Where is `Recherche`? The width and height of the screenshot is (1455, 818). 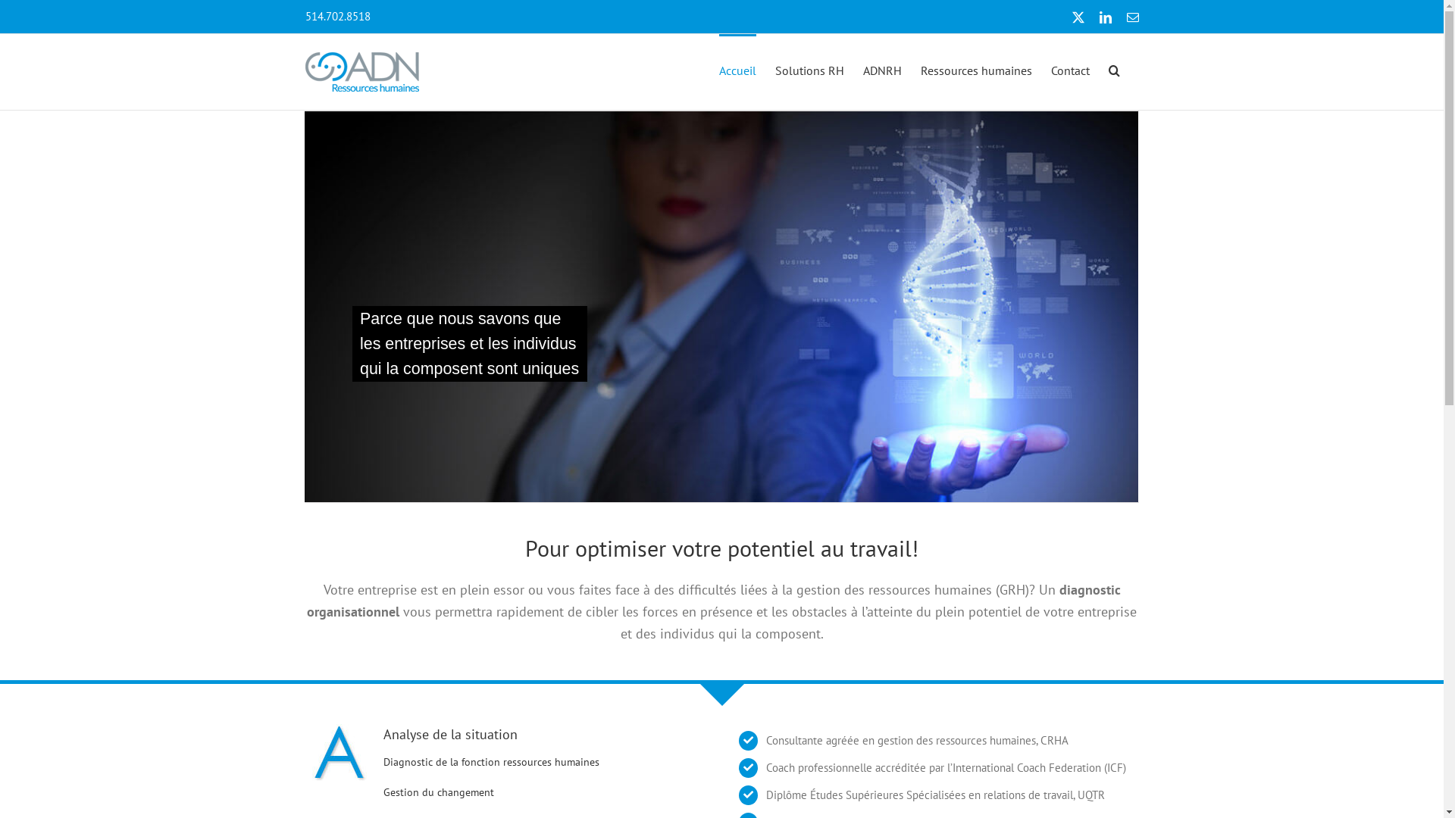 Recherche is located at coordinates (1114, 70).